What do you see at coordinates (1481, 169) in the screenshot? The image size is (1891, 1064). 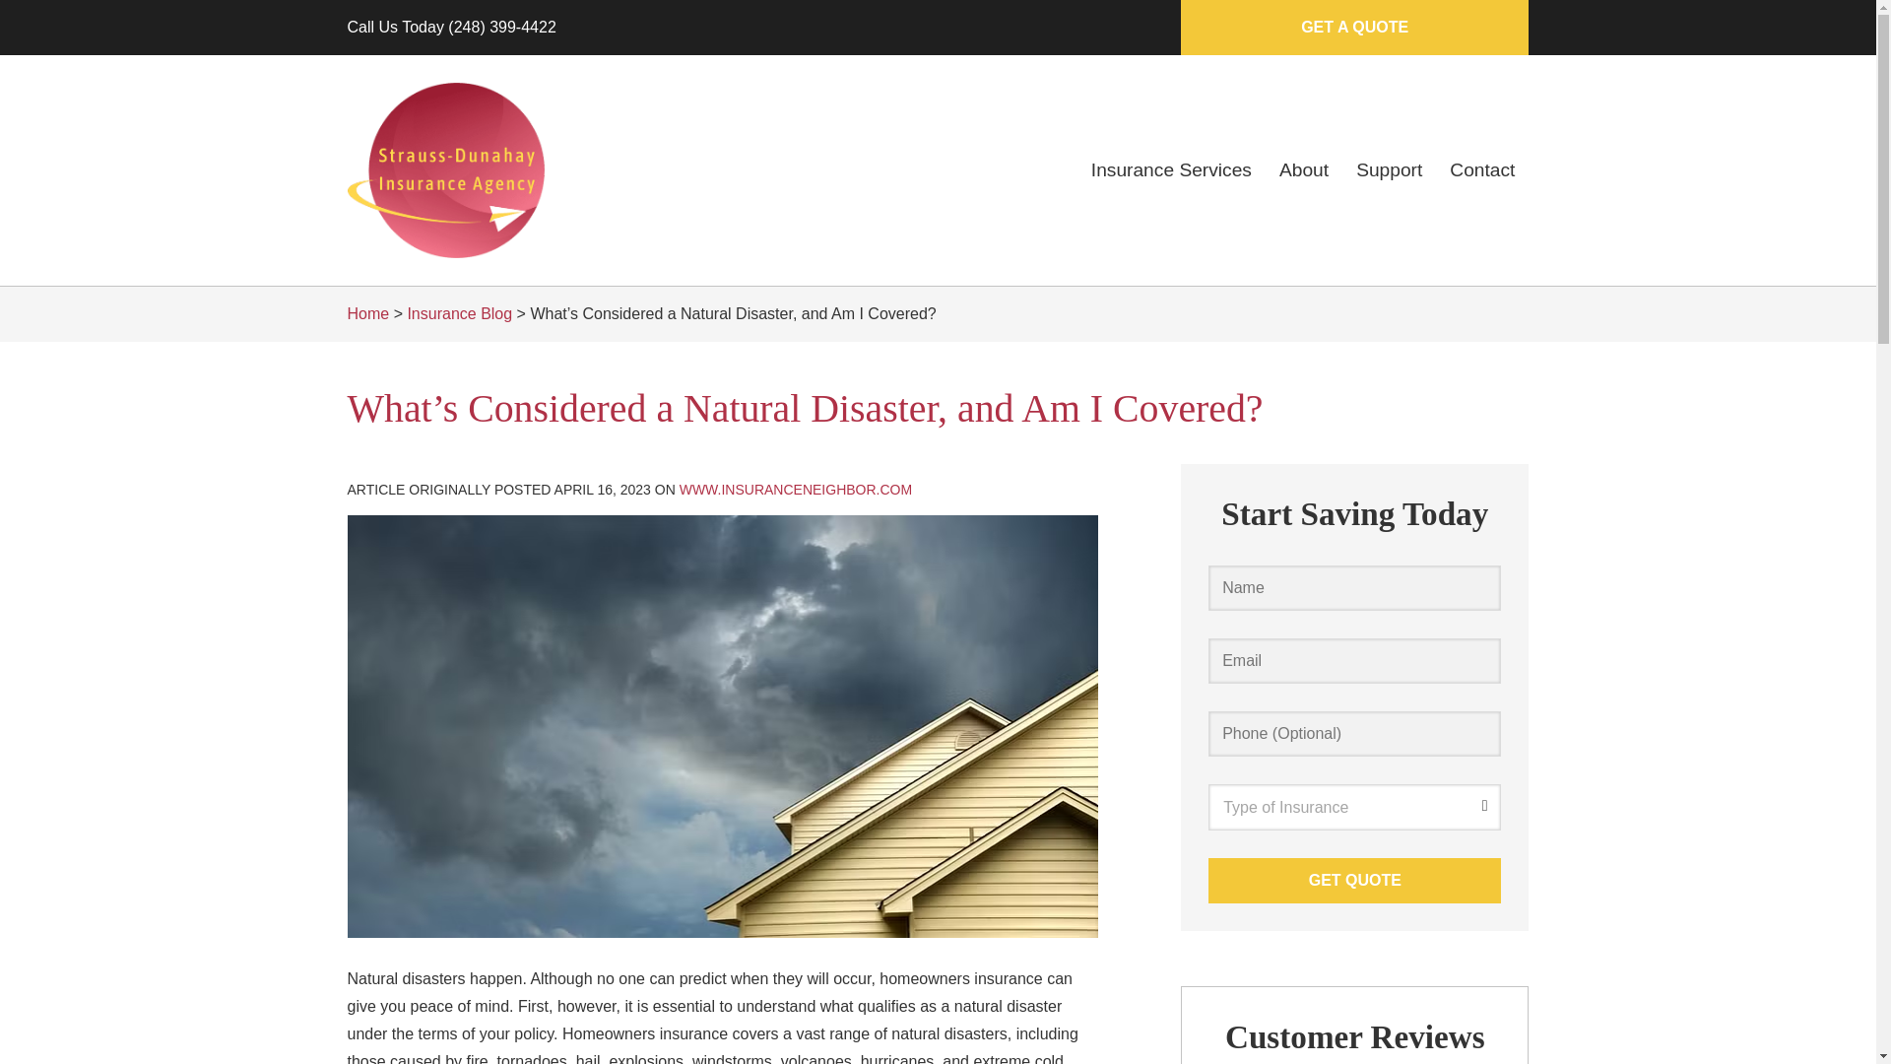 I see `Contact` at bounding box center [1481, 169].